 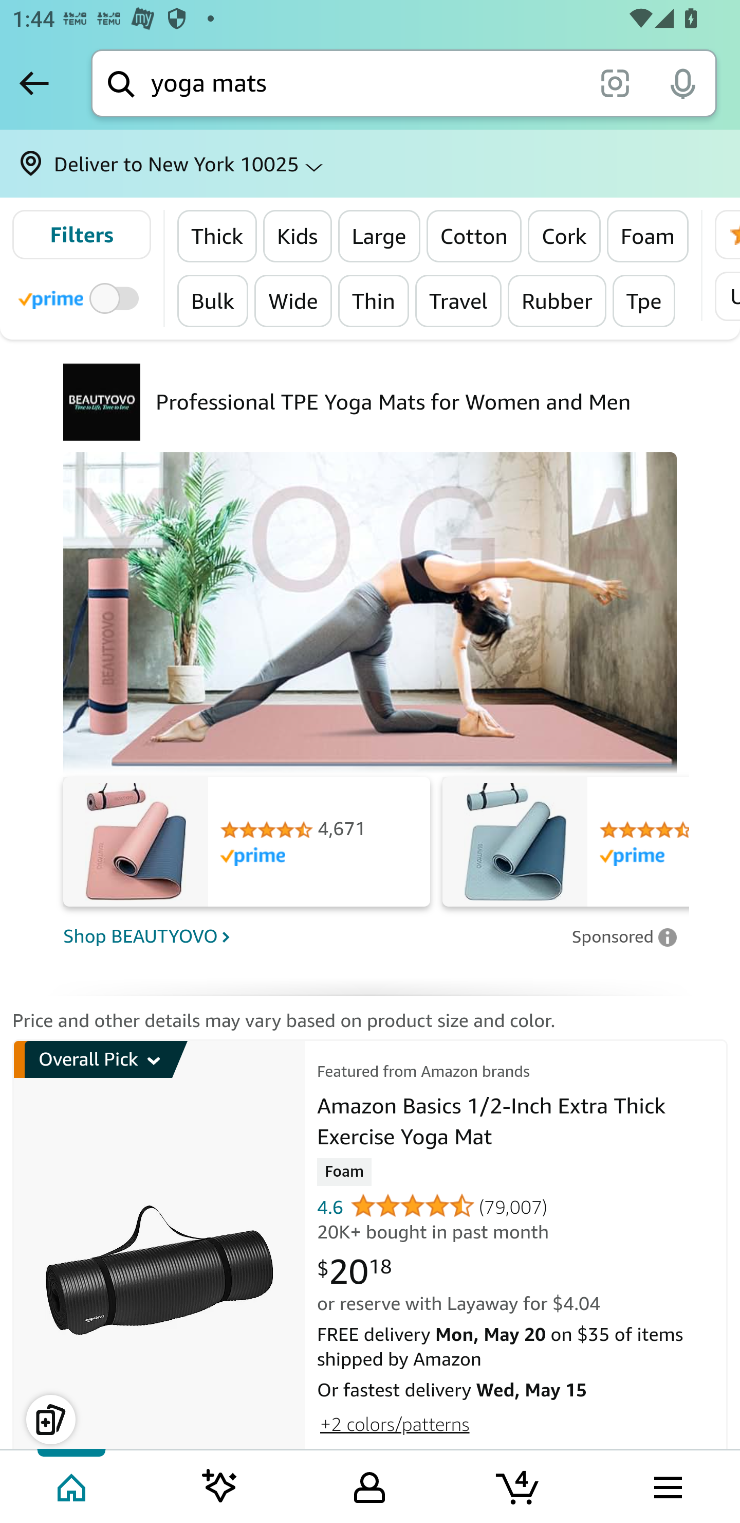 I want to click on +2 colors/patterns, so click(x=394, y=1424).